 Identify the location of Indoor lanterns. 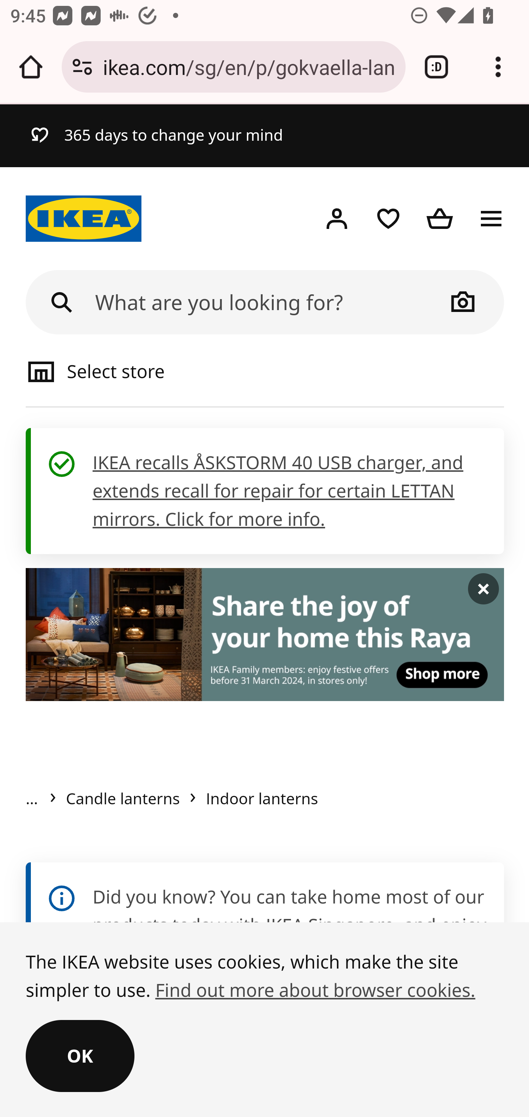
(262, 799).